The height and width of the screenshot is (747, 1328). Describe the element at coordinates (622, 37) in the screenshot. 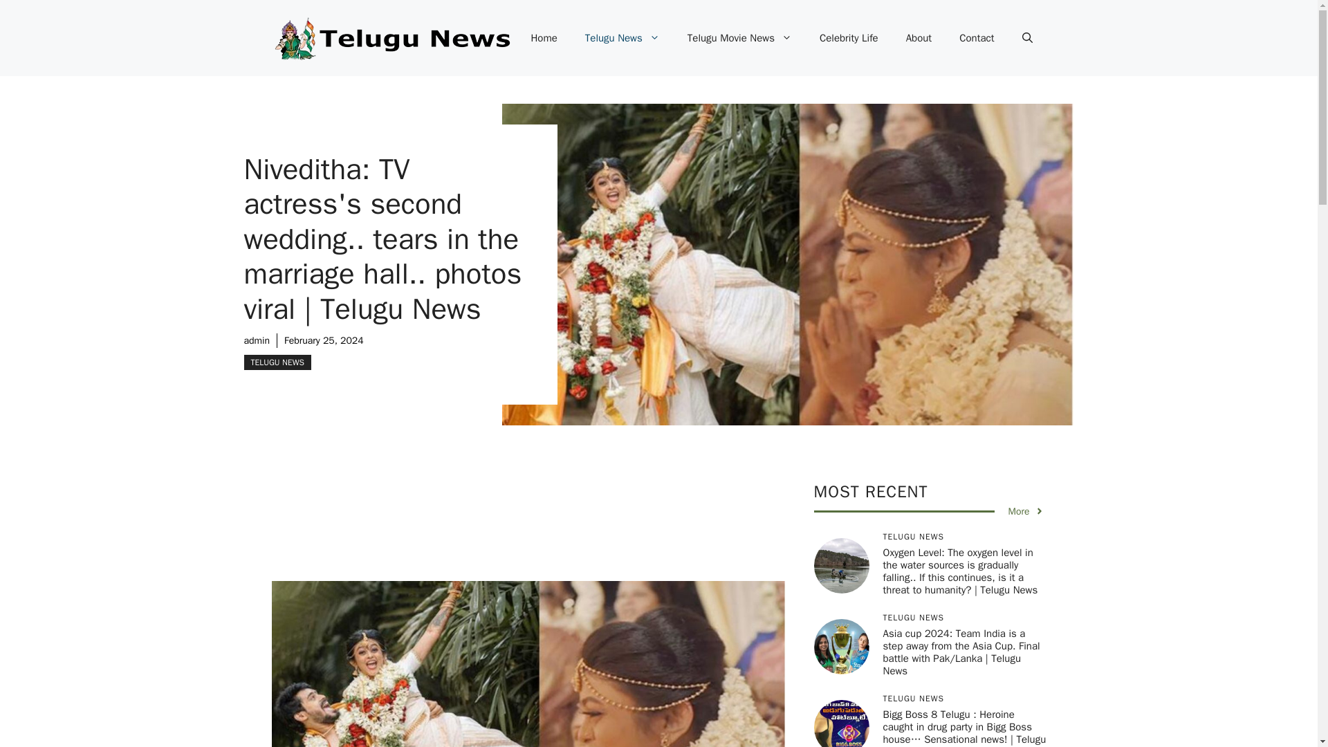

I see `Telugu News` at that location.